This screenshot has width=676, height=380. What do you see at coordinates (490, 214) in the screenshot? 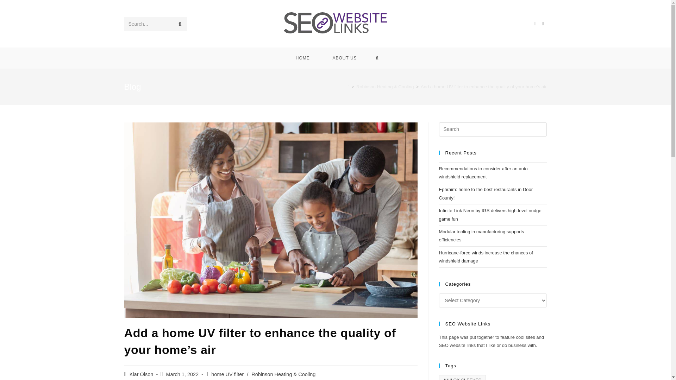
I see `Infinite Link Neon by IGS delivers high-level nudge game fun` at bounding box center [490, 214].